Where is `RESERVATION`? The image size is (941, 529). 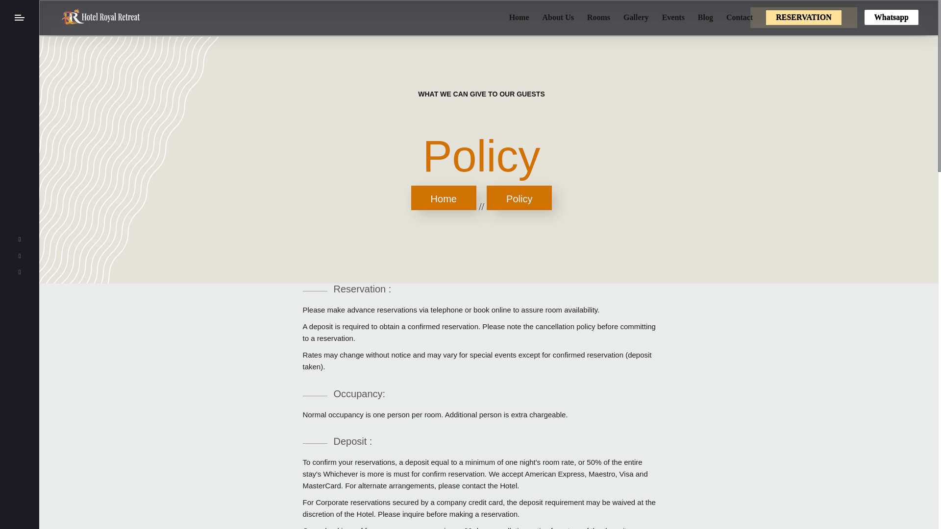 RESERVATION is located at coordinates (803, 17).